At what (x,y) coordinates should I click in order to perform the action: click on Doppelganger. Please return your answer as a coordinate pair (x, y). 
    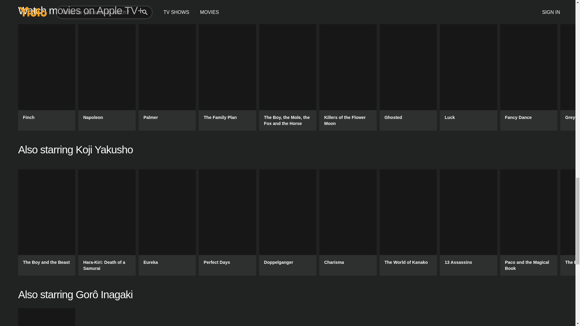
    Looking at the image, I should click on (288, 222).